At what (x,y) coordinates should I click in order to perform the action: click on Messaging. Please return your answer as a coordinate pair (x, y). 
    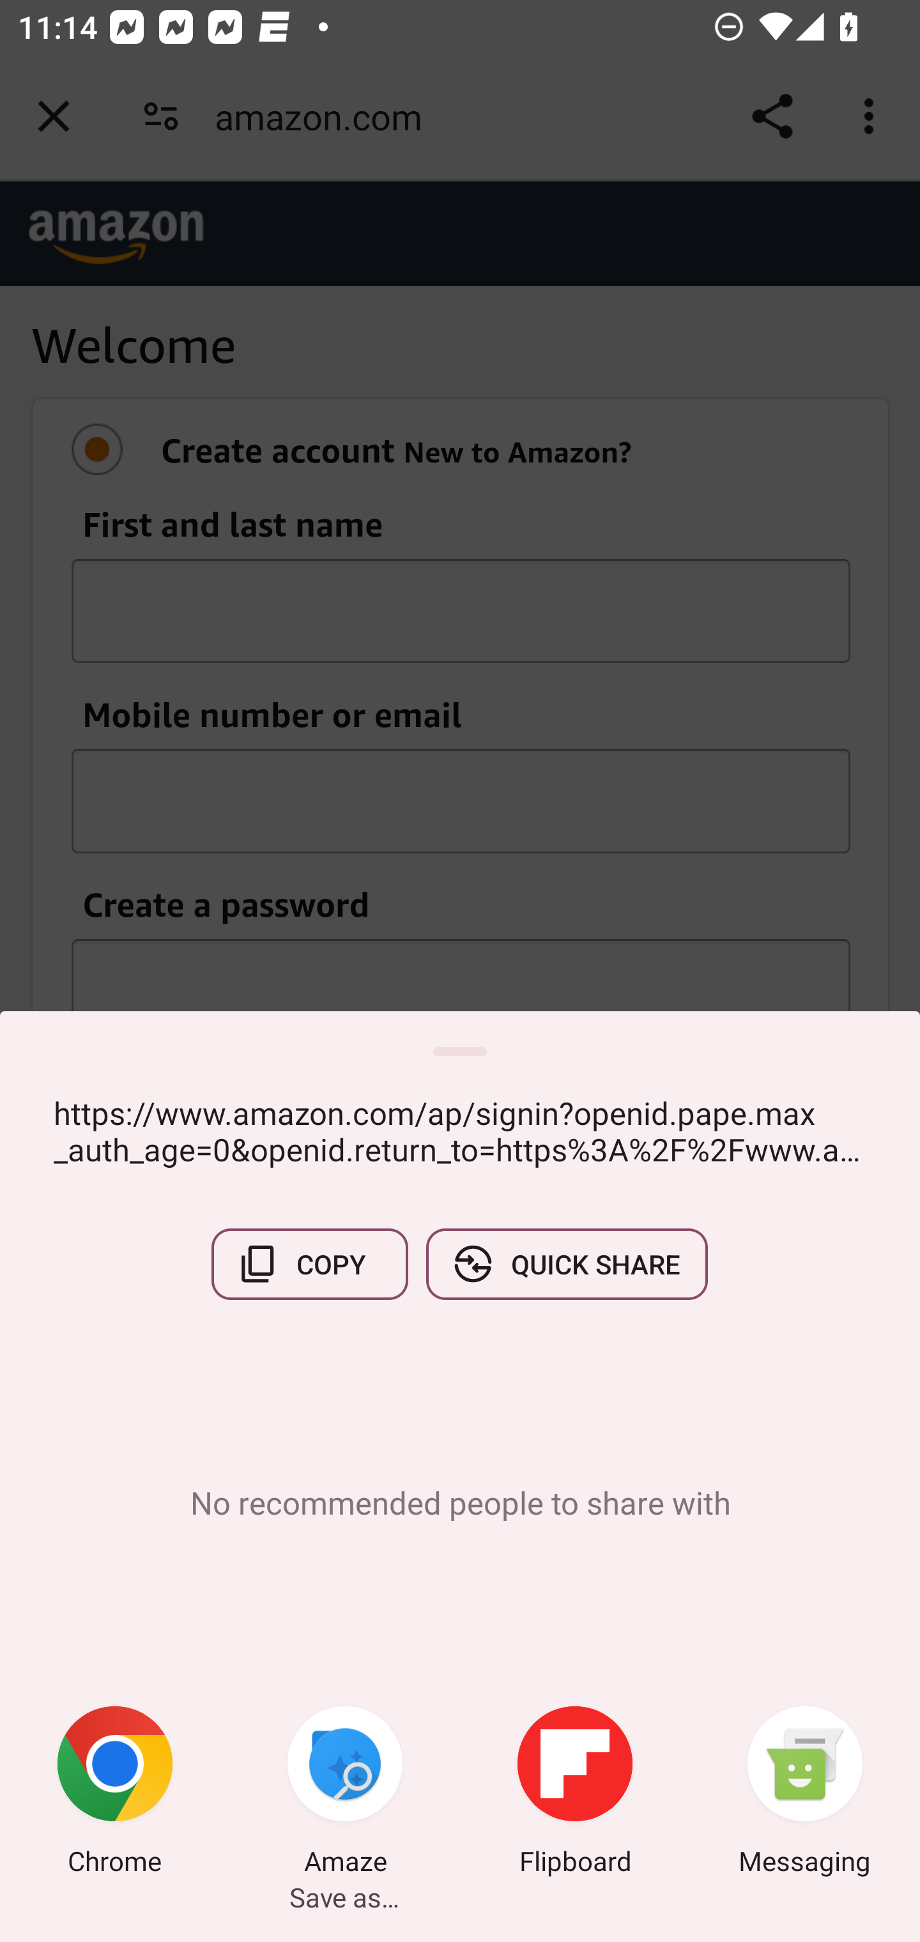
    Looking at the image, I should click on (805, 1794).